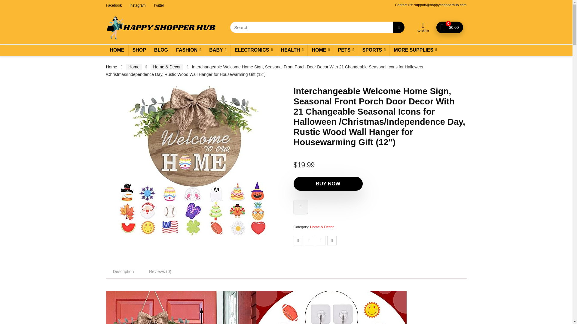 The width and height of the screenshot is (577, 324). Describe the element at coordinates (114, 5) in the screenshot. I see `Facebook` at that location.